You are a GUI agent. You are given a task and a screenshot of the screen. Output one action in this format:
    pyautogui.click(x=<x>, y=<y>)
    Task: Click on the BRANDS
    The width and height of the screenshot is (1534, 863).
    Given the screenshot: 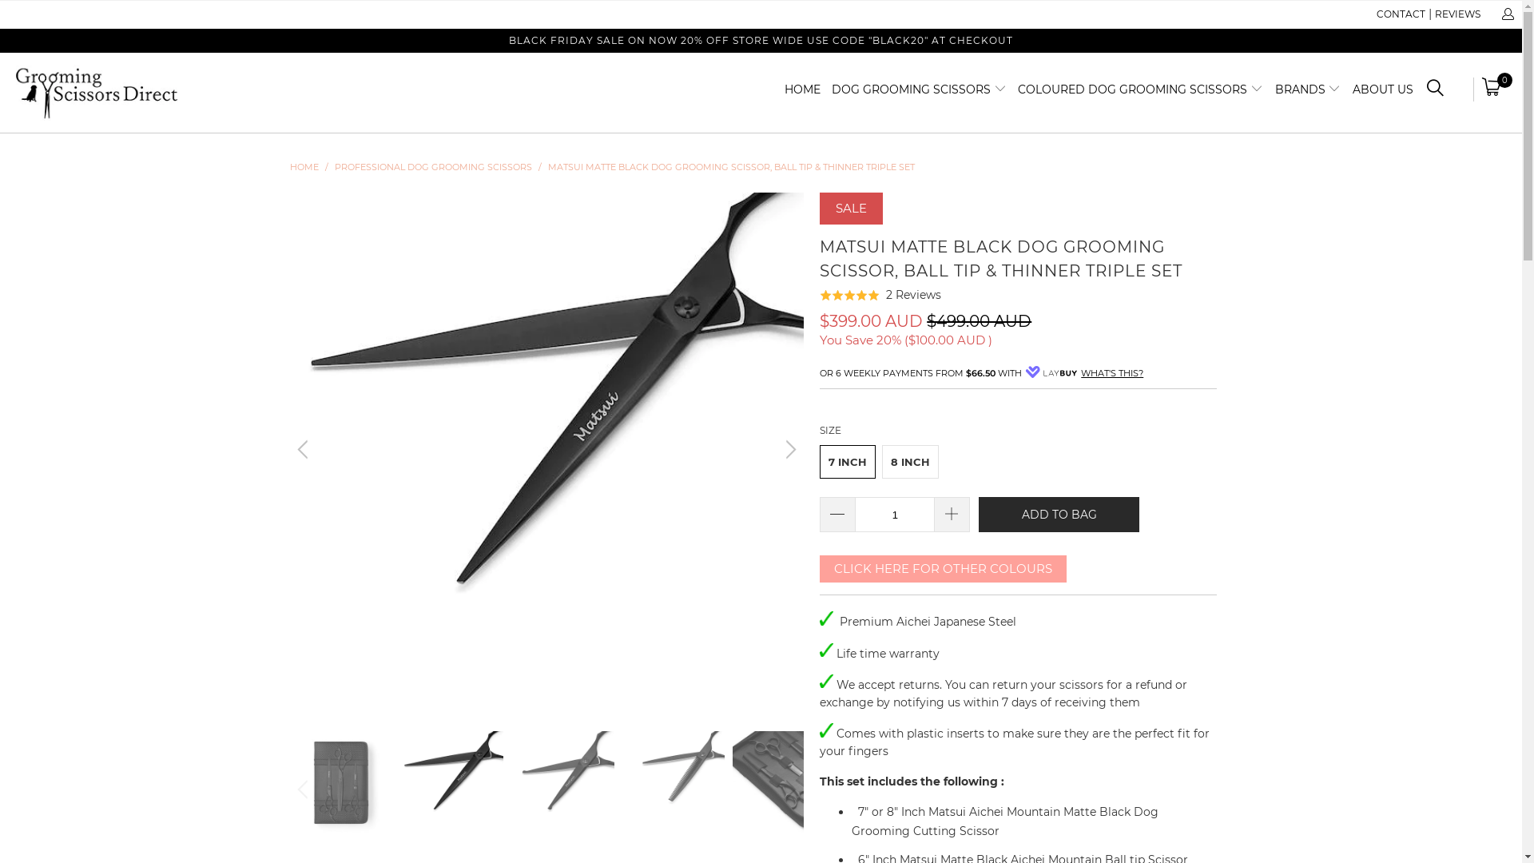 What is the action you would take?
    pyautogui.click(x=1309, y=89)
    